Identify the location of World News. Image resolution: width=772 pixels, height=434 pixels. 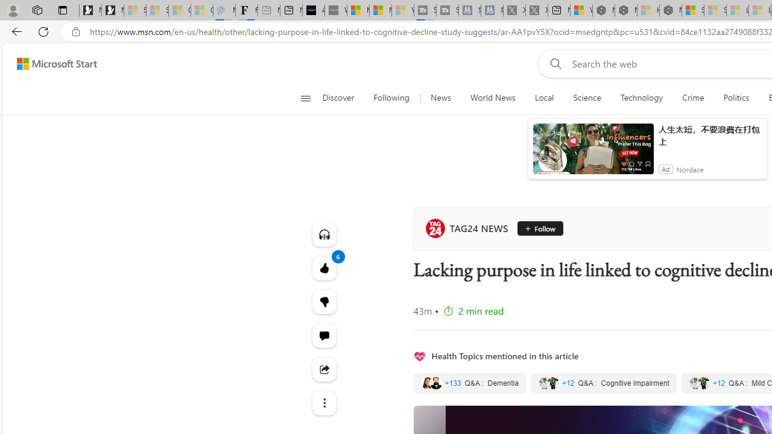
(493, 98).